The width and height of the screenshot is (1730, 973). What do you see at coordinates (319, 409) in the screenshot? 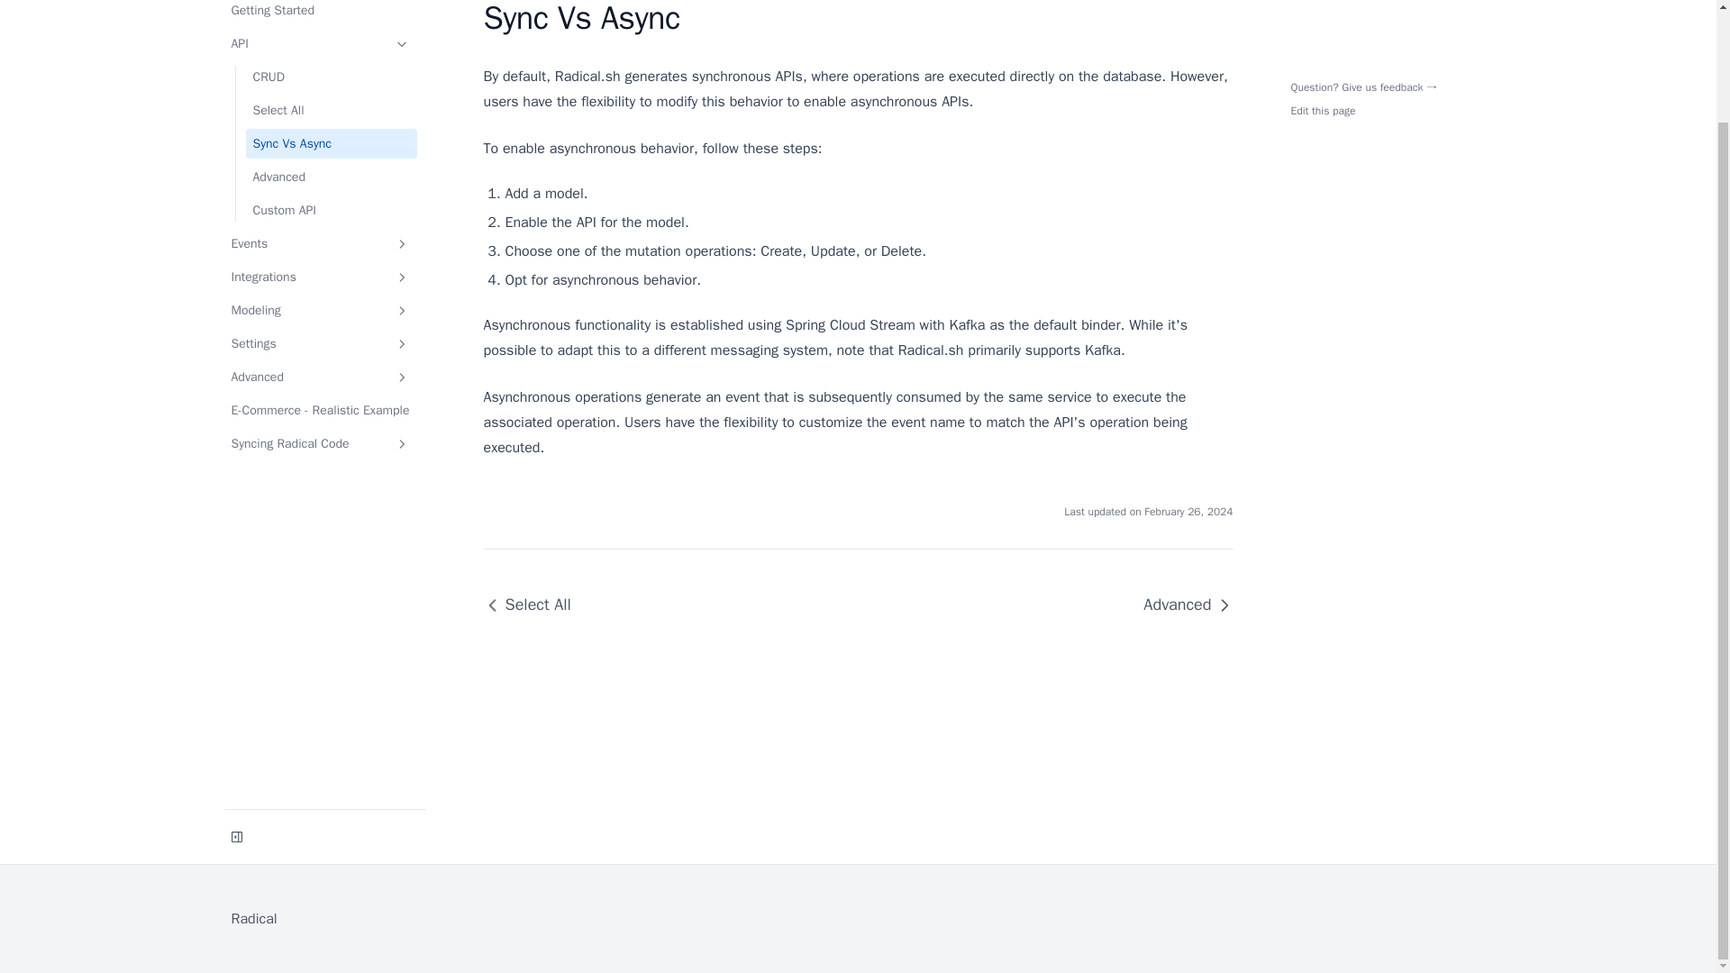
I see `E-Commerce - Realistic Example` at bounding box center [319, 409].